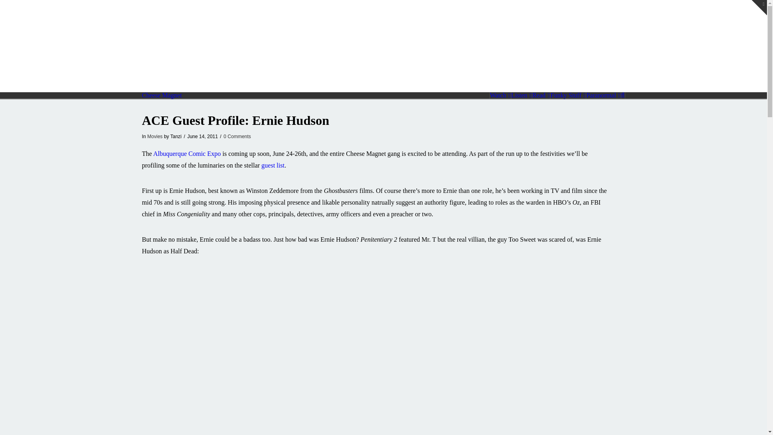 Image resolution: width=773 pixels, height=435 pixels. Describe the element at coordinates (541, 95) in the screenshot. I see `Read` at that location.